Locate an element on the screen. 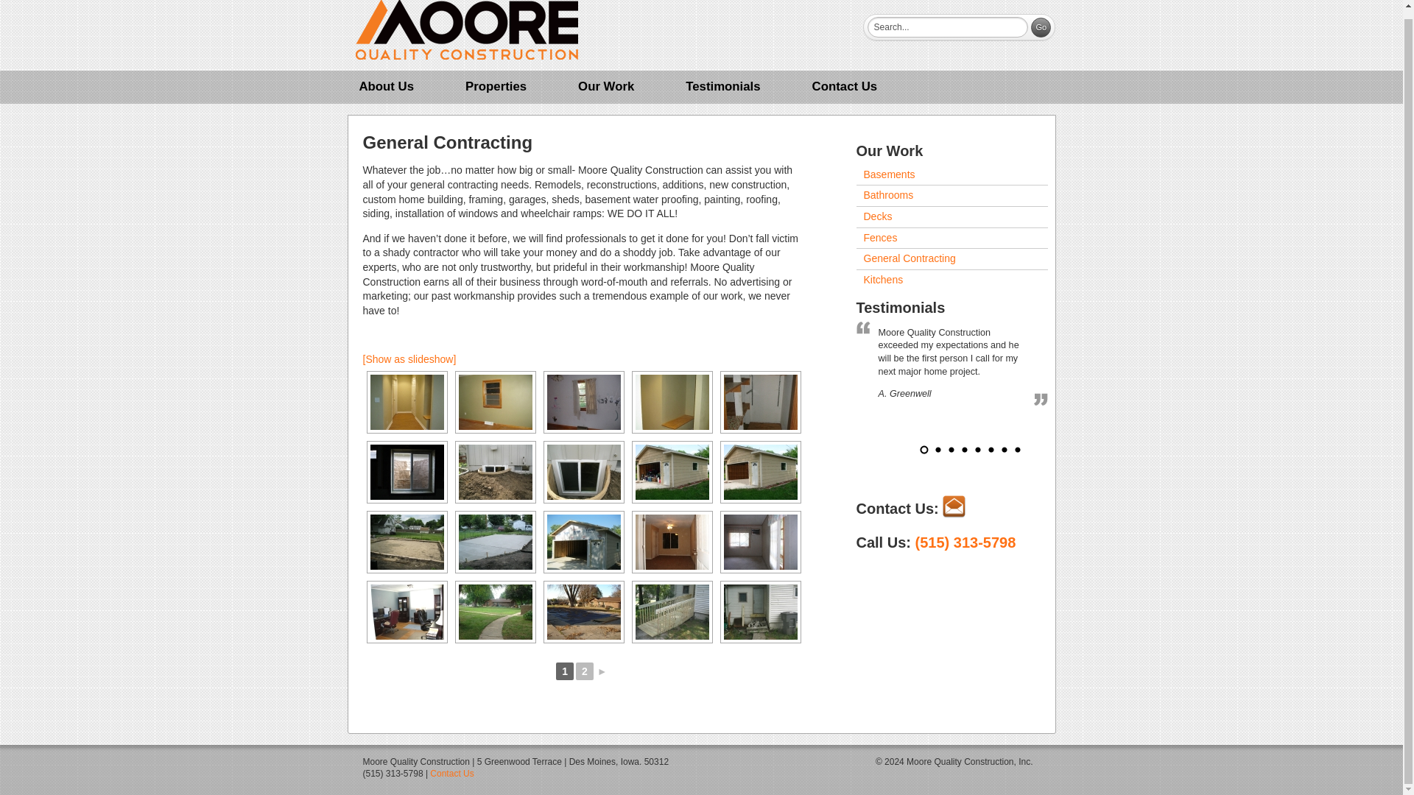 The height and width of the screenshot is (795, 1414). Bathrooms is located at coordinates (952, 195).